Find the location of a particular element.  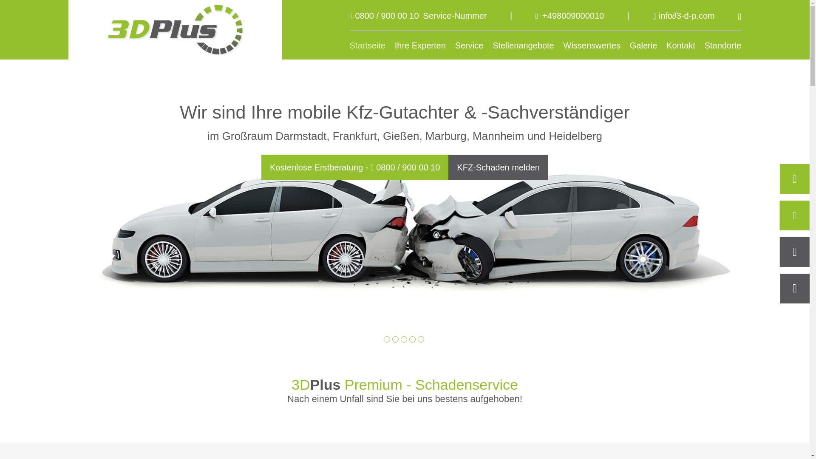

0800 / 900 00 10 is located at coordinates (388, 16).